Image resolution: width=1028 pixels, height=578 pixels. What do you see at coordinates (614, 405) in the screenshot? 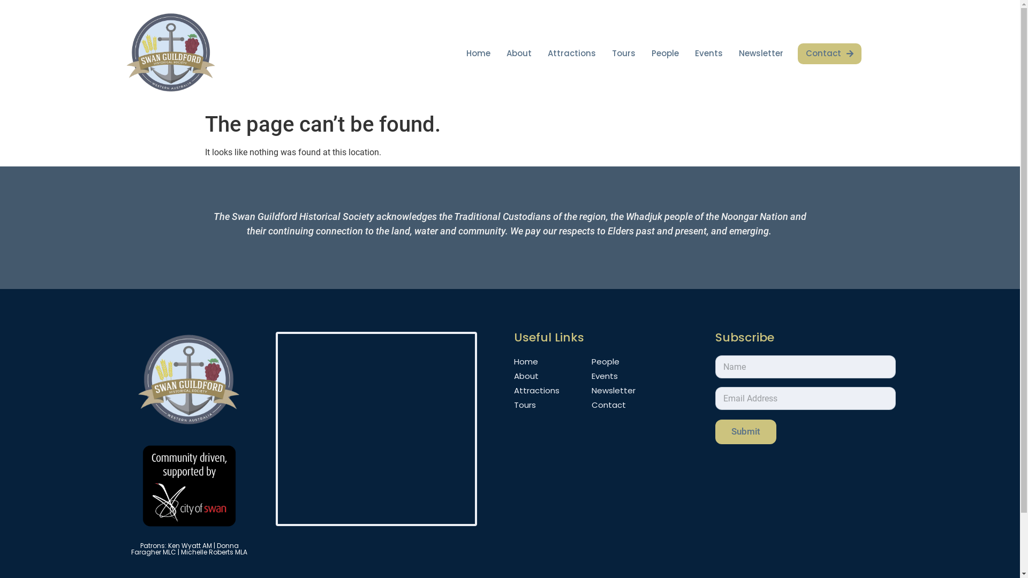
I see `Contact` at bounding box center [614, 405].